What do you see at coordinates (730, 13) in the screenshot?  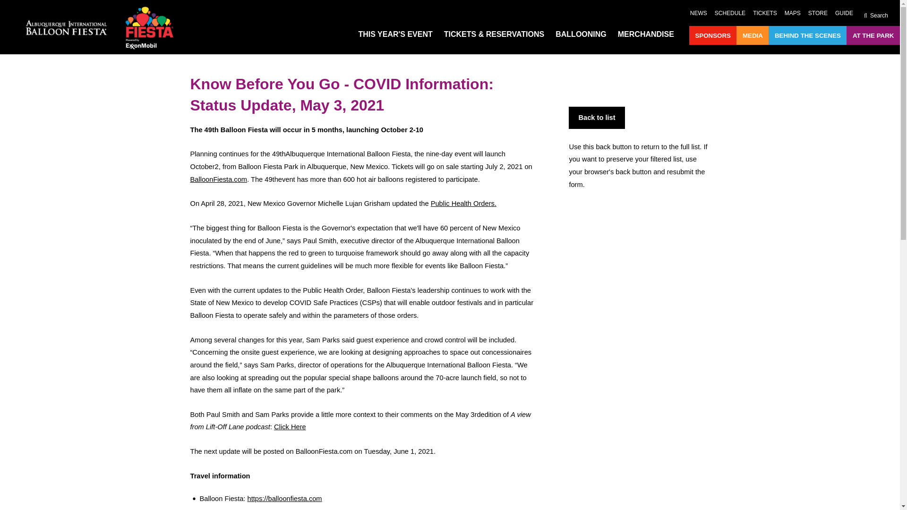 I see `SCHEDULE` at bounding box center [730, 13].